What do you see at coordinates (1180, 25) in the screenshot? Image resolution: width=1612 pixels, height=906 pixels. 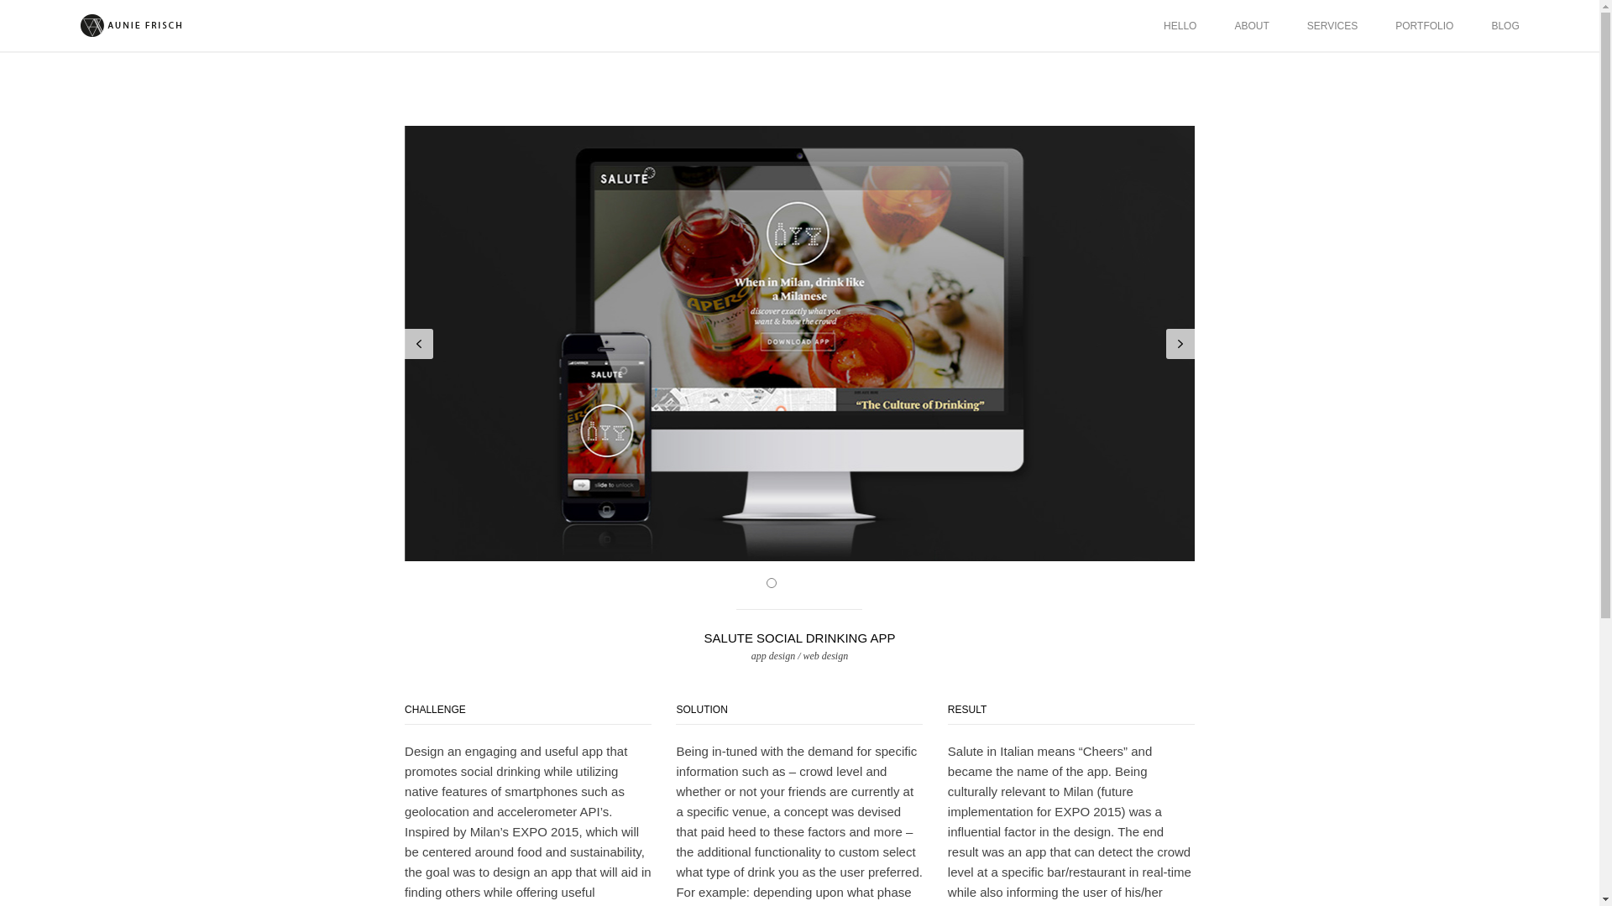 I see `HELLO` at bounding box center [1180, 25].